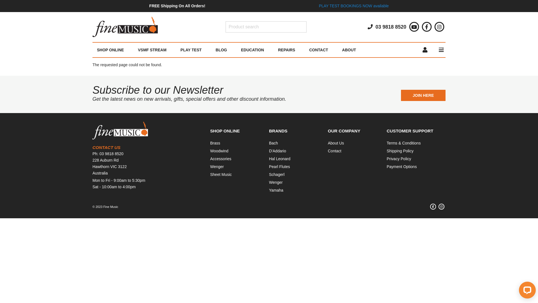  Describe the element at coordinates (349, 50) in the screenshot. I see `ABOUT` at that location.